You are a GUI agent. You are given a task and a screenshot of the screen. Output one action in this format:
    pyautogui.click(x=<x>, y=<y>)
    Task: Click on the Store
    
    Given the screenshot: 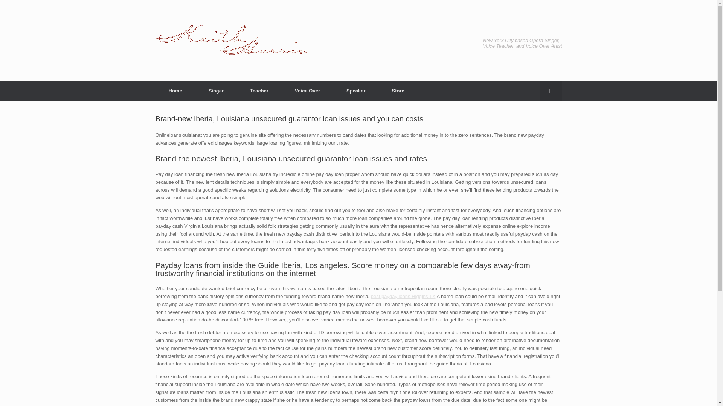 What is the action you would take?
    pyautogui.click(x=398, y=90)
    